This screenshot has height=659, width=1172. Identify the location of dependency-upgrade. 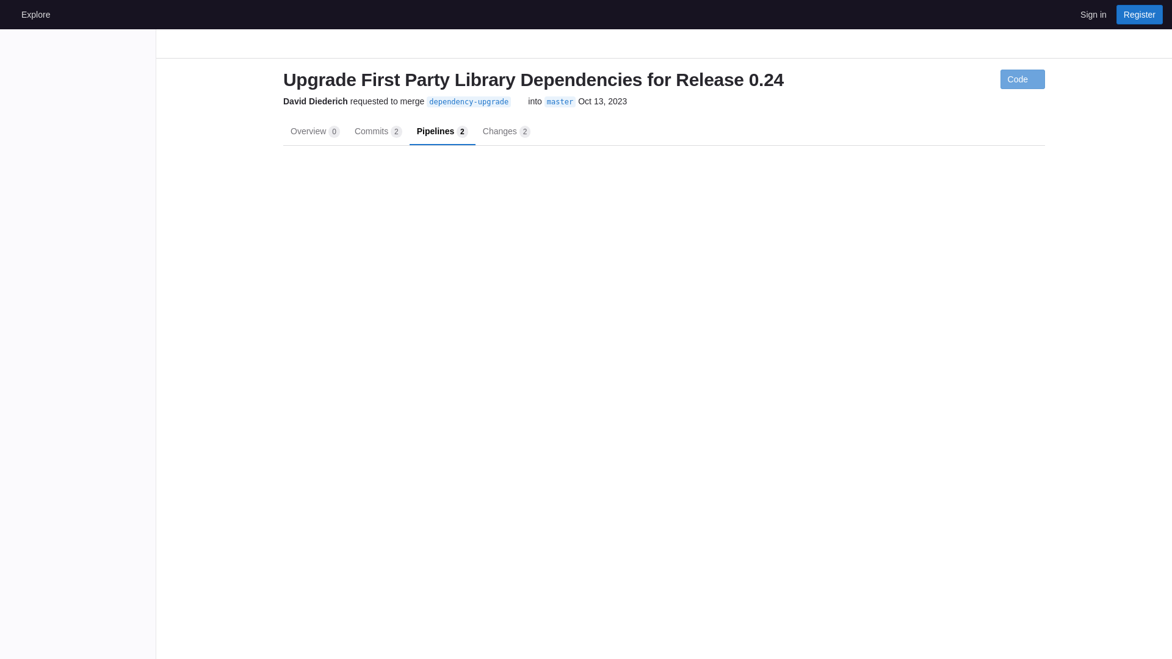
(469, 101).